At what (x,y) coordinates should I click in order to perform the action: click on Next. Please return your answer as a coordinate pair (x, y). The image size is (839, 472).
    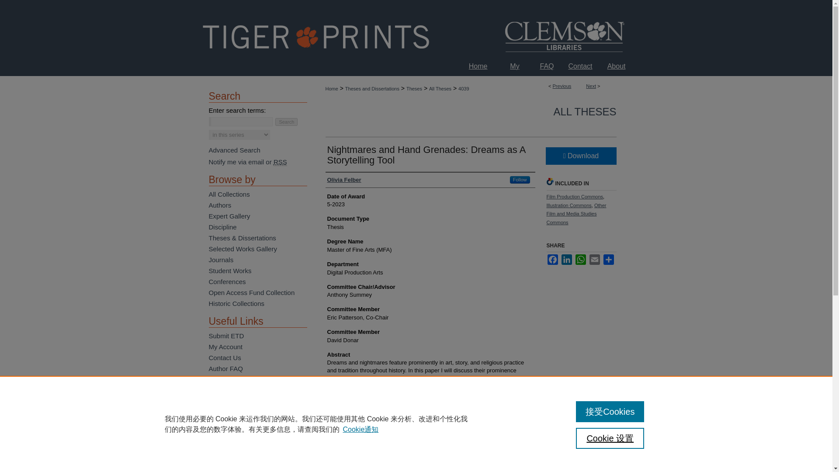
    Looking at the image, I should click on (591, 86).